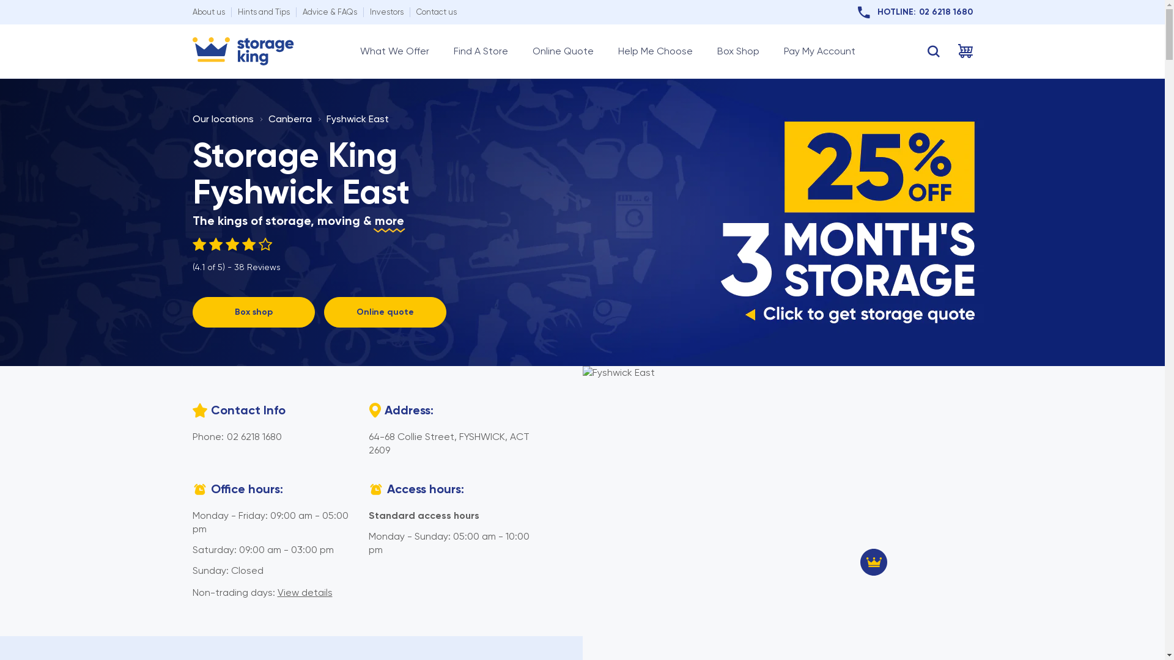 Image resolution: width=1174 pixels, height=660 pixels. What do you see at coordinates (289, 119) in the screenshot?
I see `Canberra` at bounding box center [289, 119].